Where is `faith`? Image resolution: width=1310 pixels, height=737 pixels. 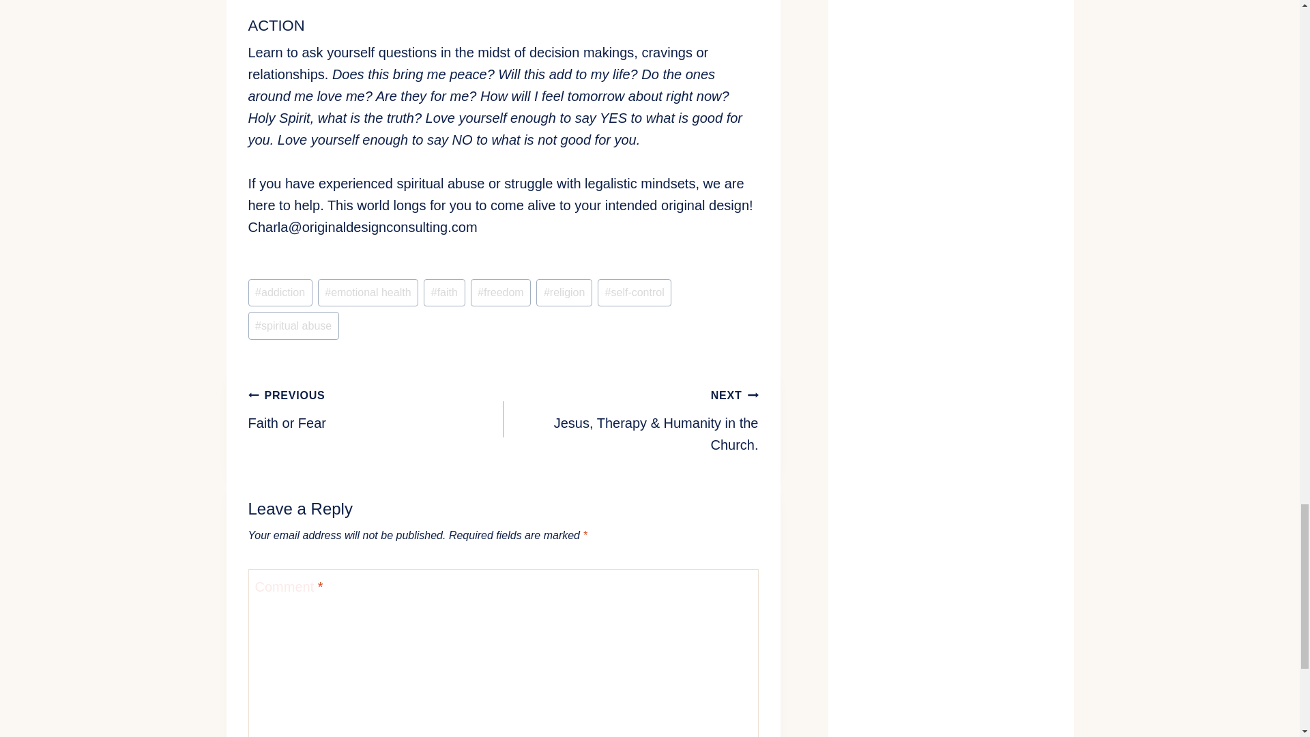 faith is located at coordinates (564, 293).